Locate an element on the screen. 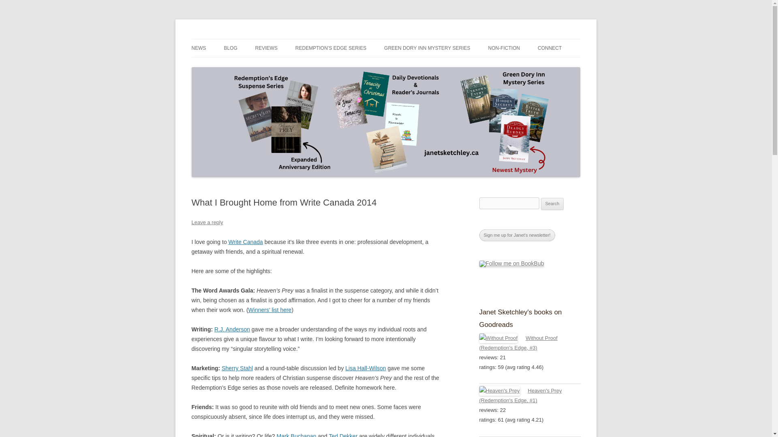  Mark Buchanan is located at coordinates (297, 435).